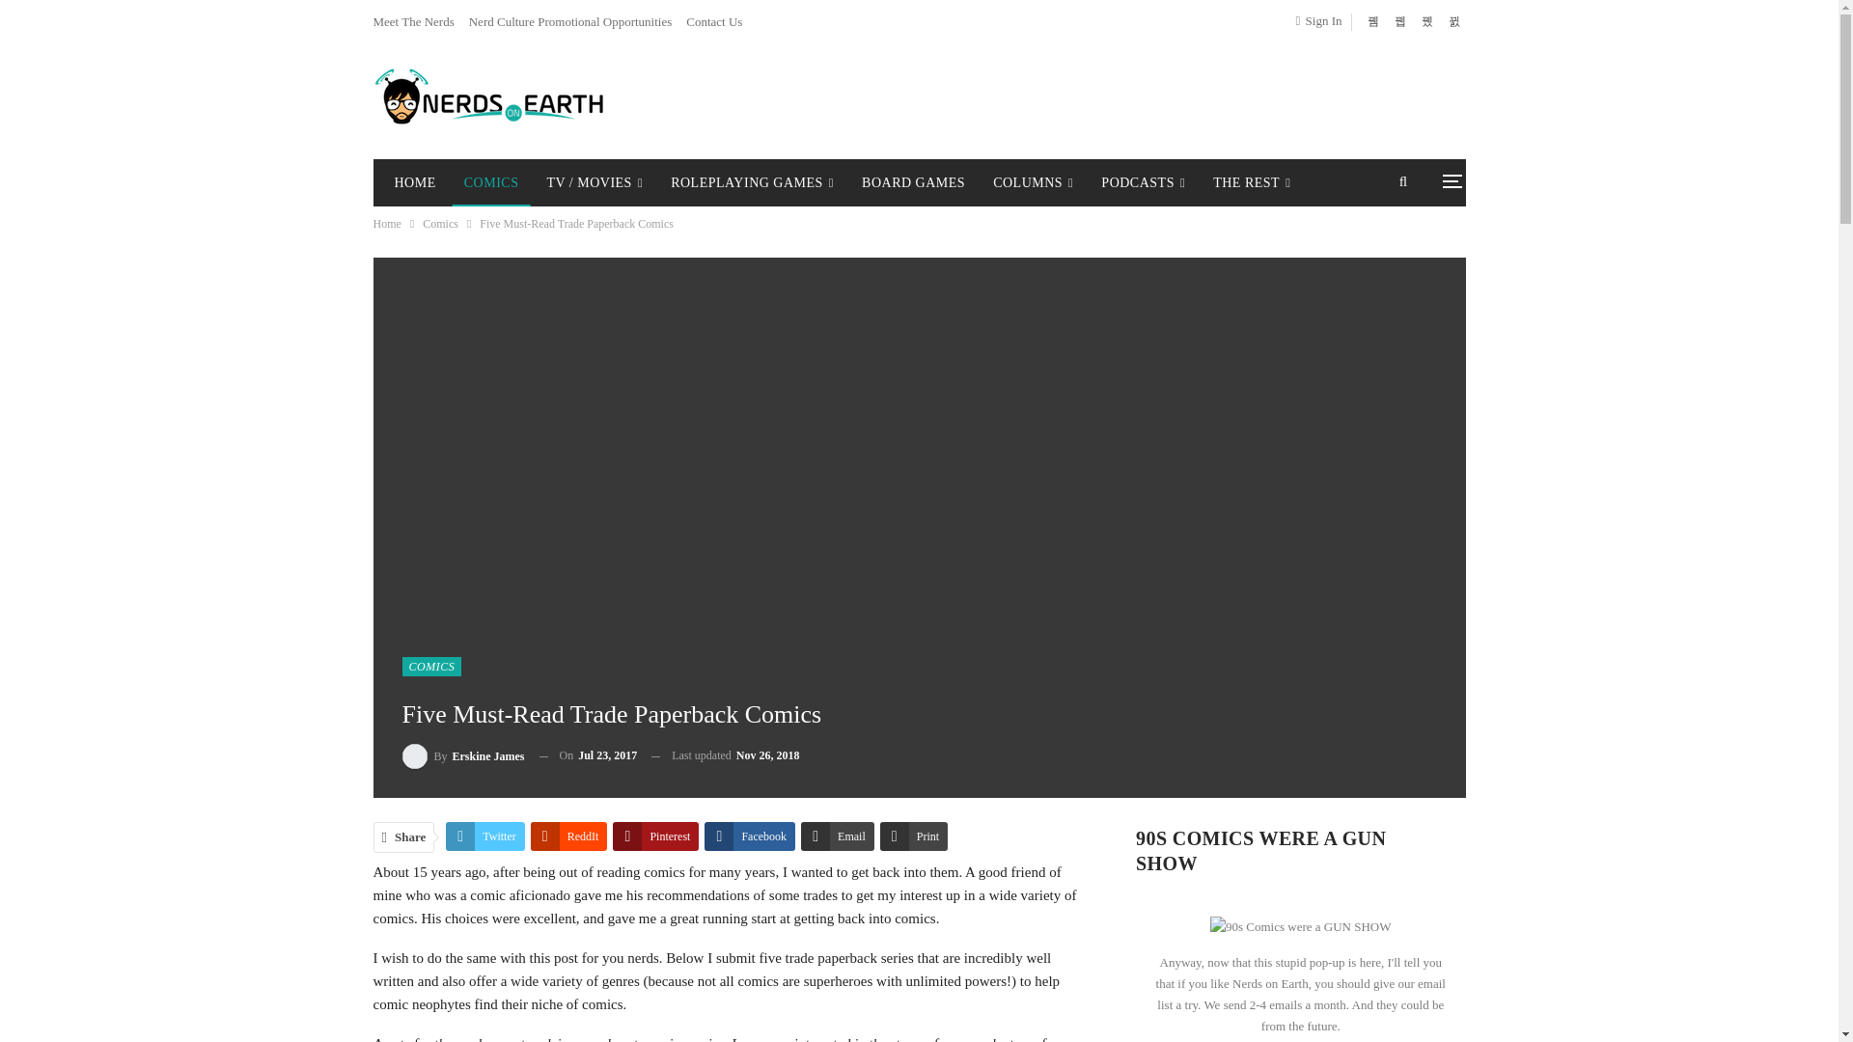  I want to click on THE REST, so click(1251, 183).